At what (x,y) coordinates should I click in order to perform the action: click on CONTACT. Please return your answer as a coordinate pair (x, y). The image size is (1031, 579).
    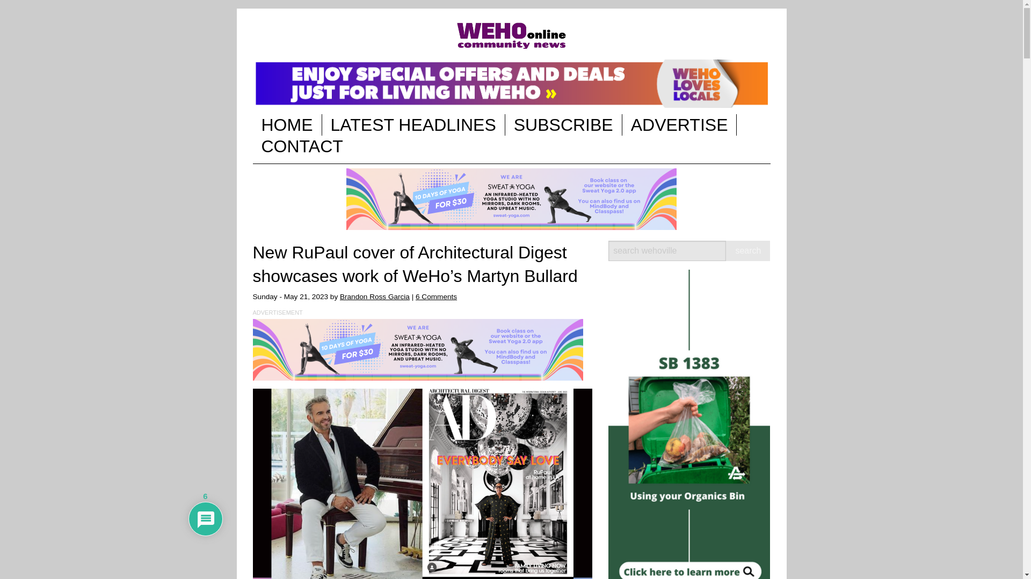
    Looking at the image, I should click on (302, 146).